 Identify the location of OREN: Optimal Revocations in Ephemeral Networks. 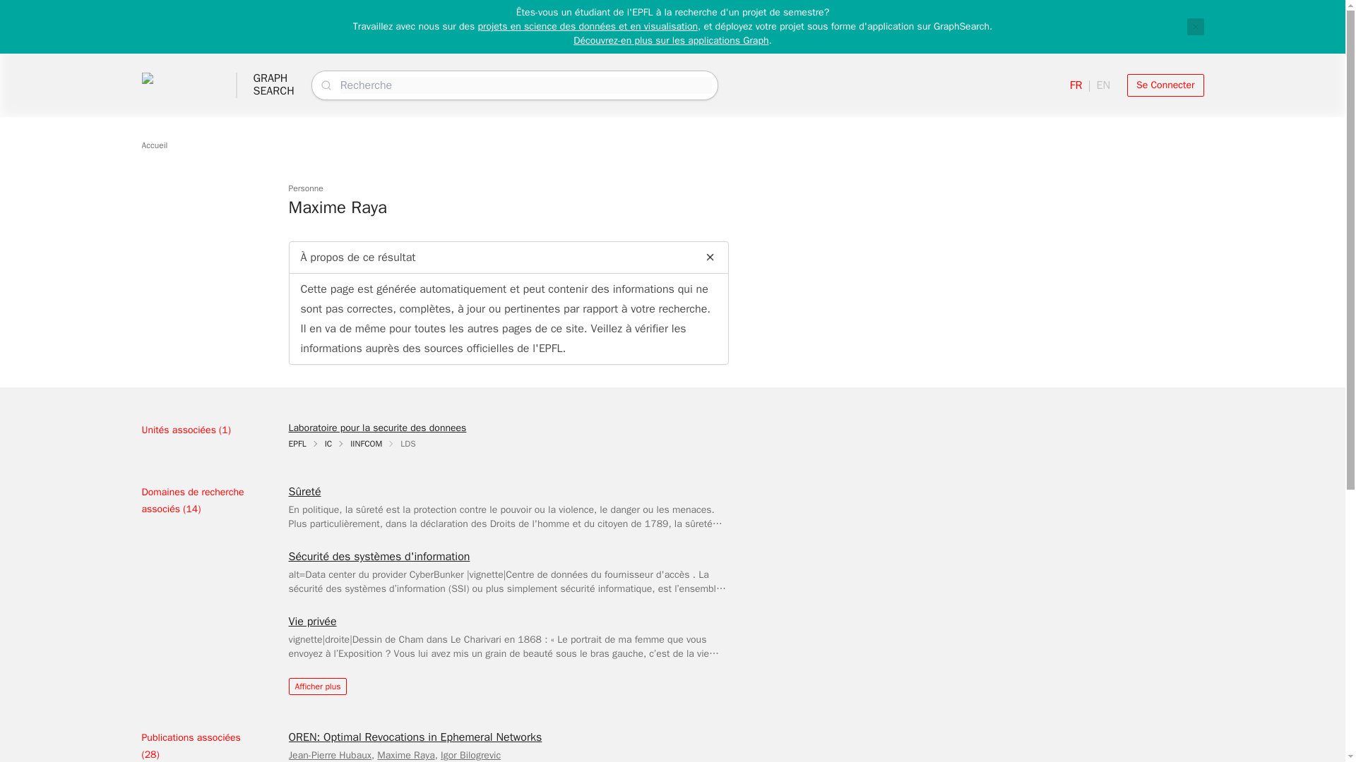
(414, 737).